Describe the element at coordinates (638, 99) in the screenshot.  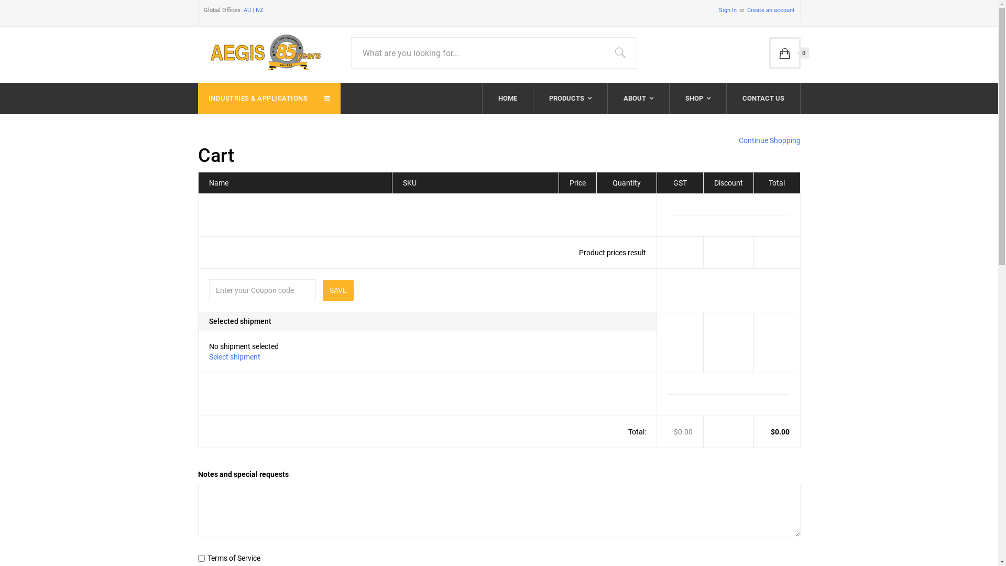
I see `ABOUT` at that location.